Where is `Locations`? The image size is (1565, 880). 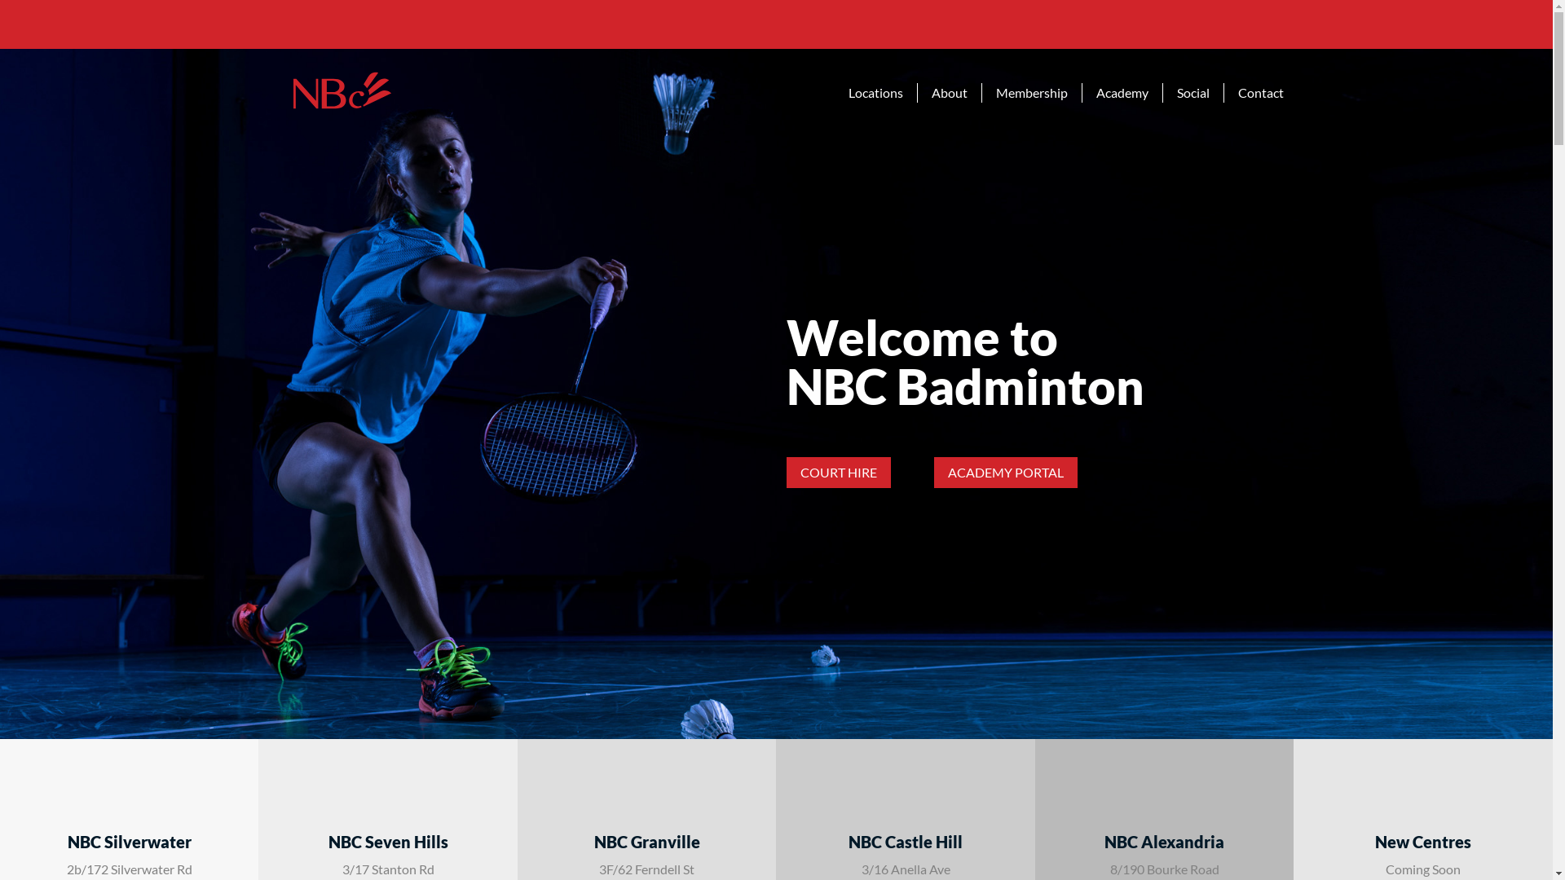
Locations is located at coordinates (876, 93).